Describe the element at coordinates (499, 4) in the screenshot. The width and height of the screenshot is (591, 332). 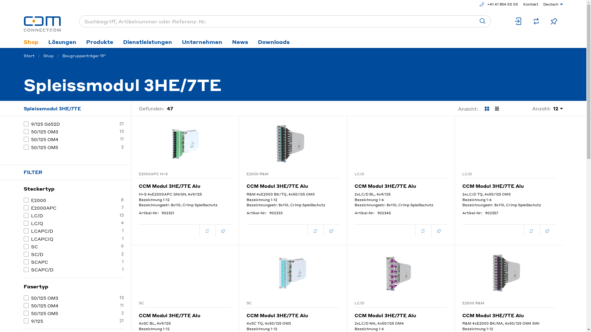
I see `+41 41 854 00 00` at that location.